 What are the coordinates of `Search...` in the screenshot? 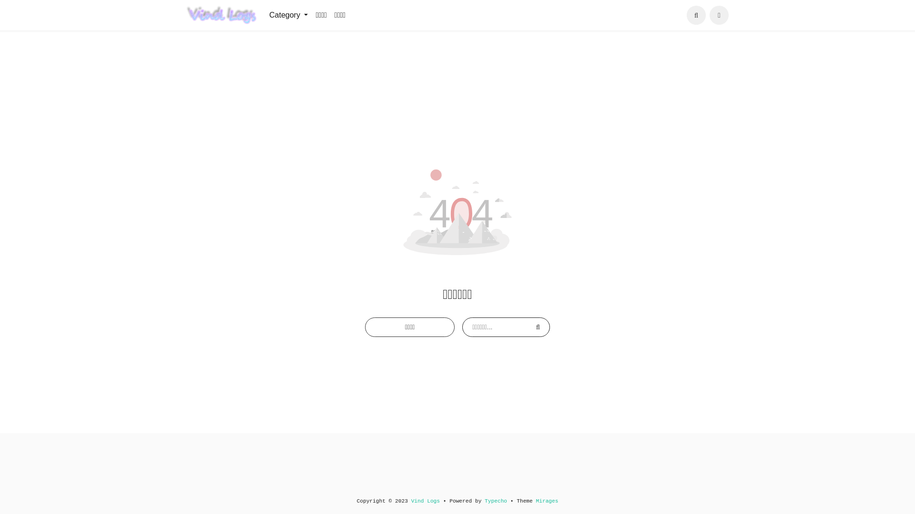 It's located at (696, 15).